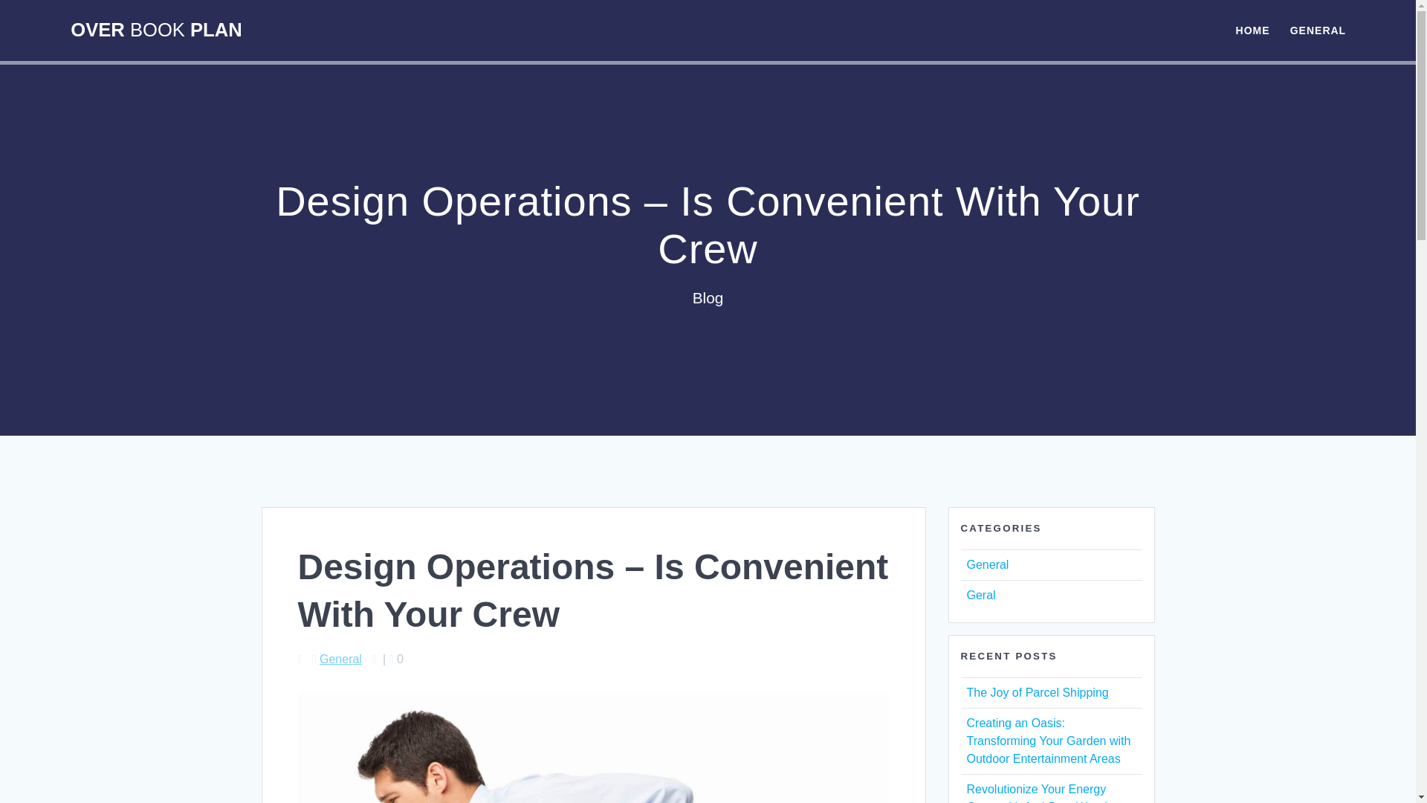  I want to click on OVER BOOK PLAN, so click(155, 30).